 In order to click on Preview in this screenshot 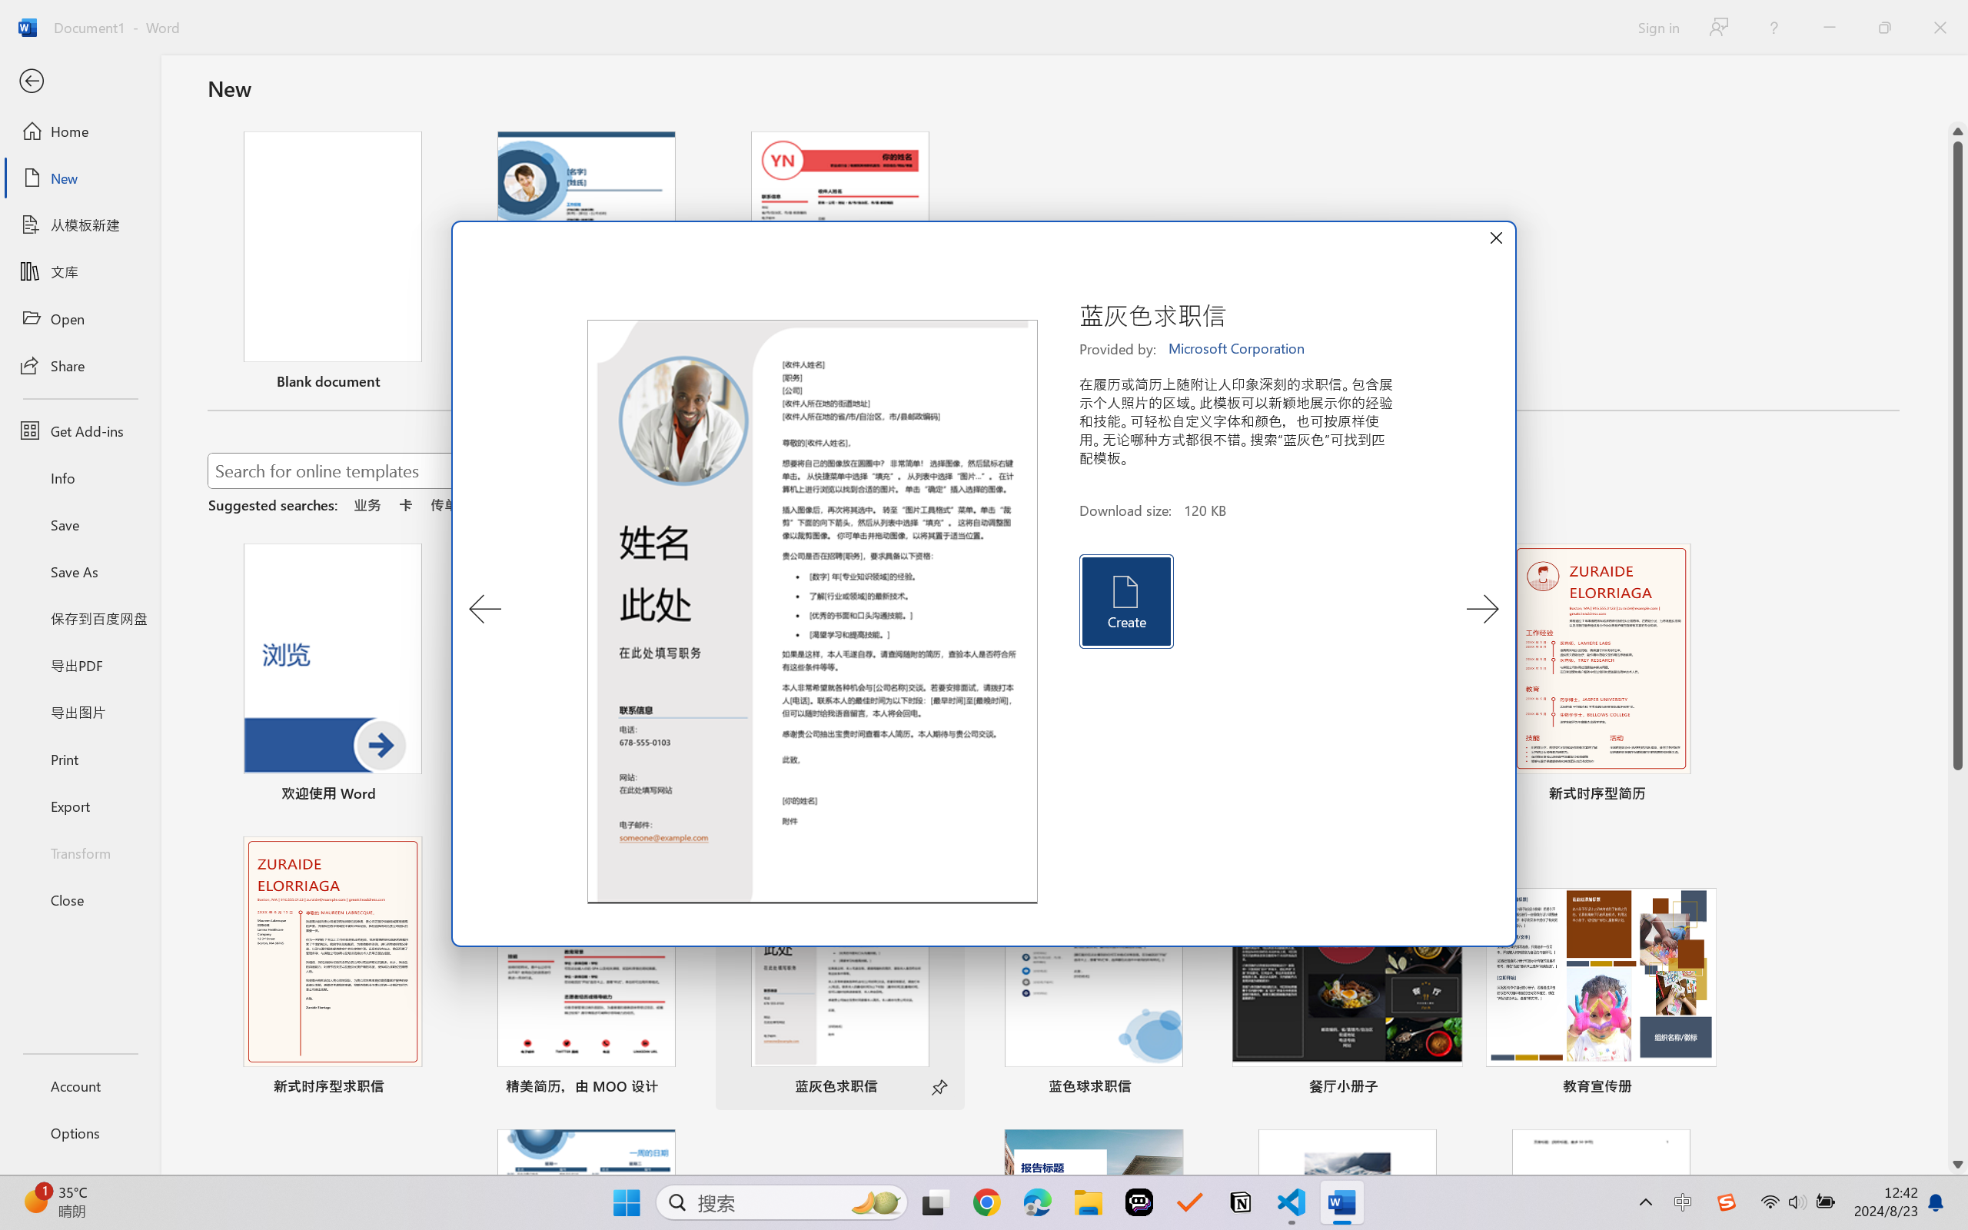, I will do `click(813, 612)`.